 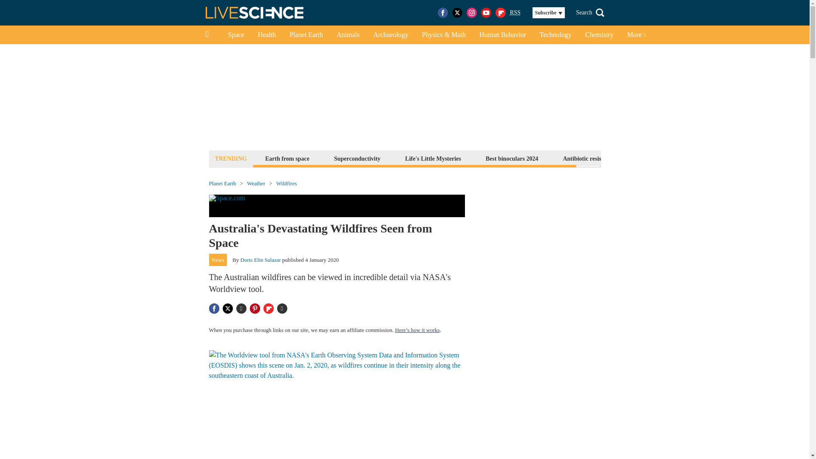 I want to click on Antibiotic resistance, so click(x=589, y=158).